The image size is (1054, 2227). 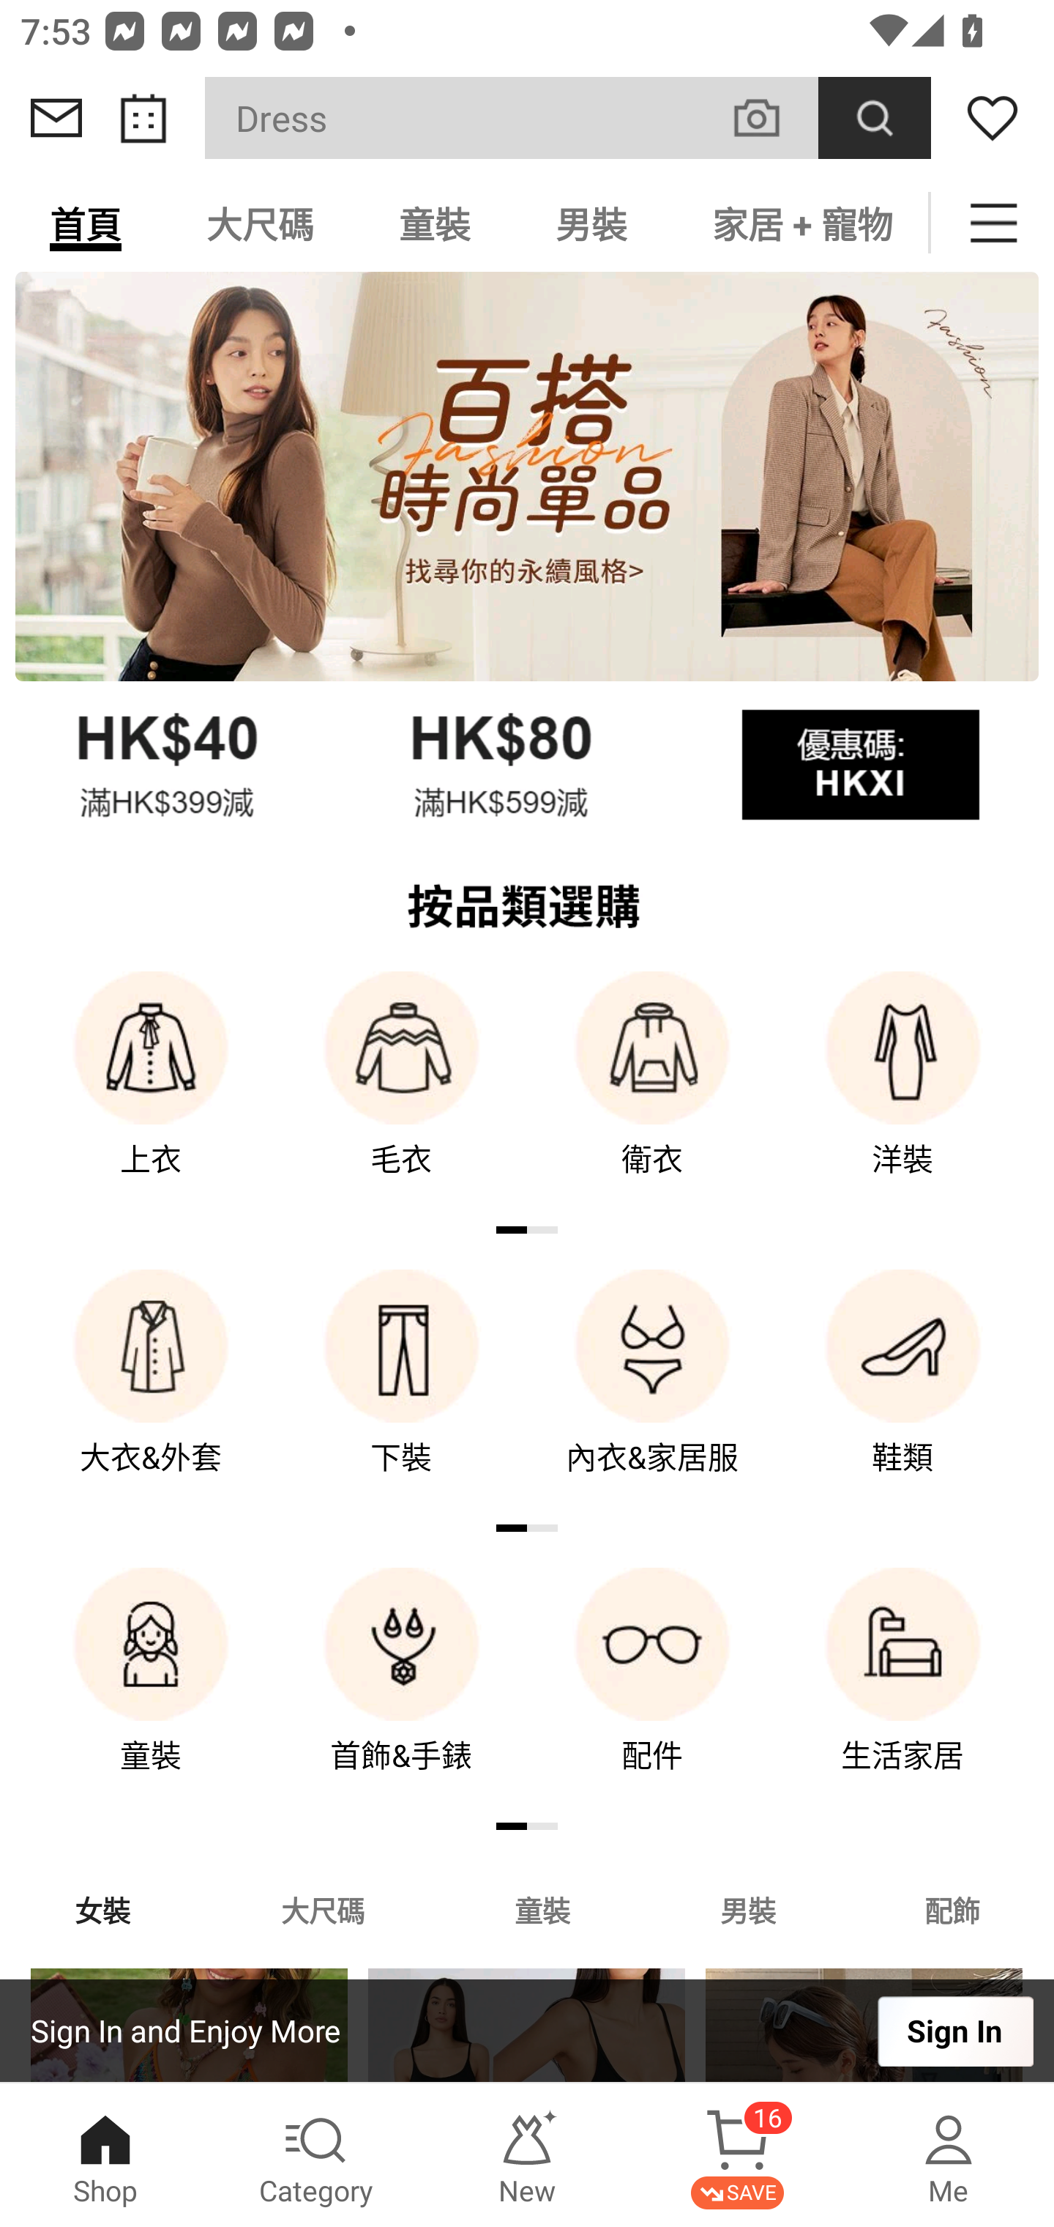 What do you see at coordinates (652, 1690) in the screenshot?
I see `配件` at bounding box center [652, 1690].